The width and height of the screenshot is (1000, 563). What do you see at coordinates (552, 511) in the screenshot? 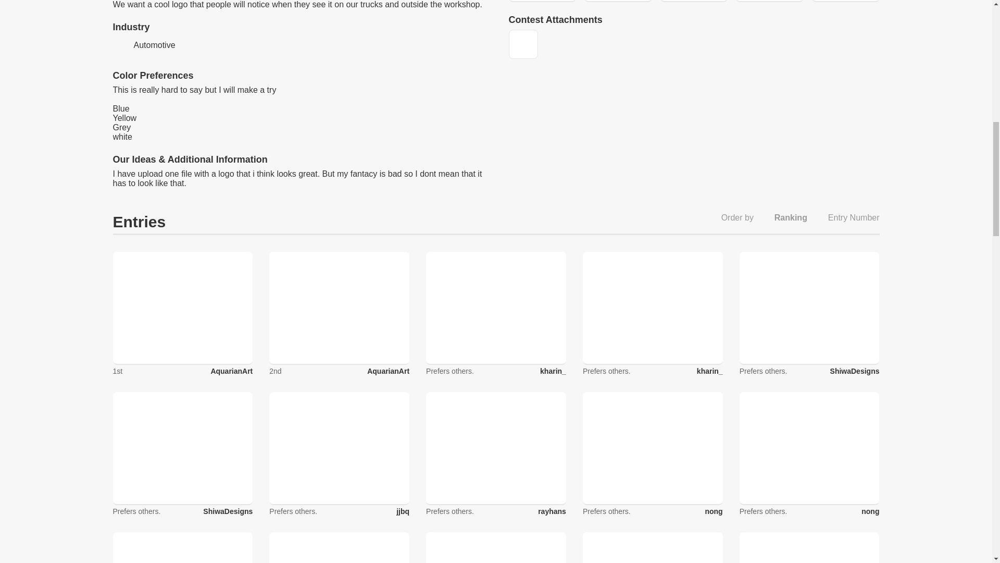
I see `rayhans` at bounding box center [552, 511].